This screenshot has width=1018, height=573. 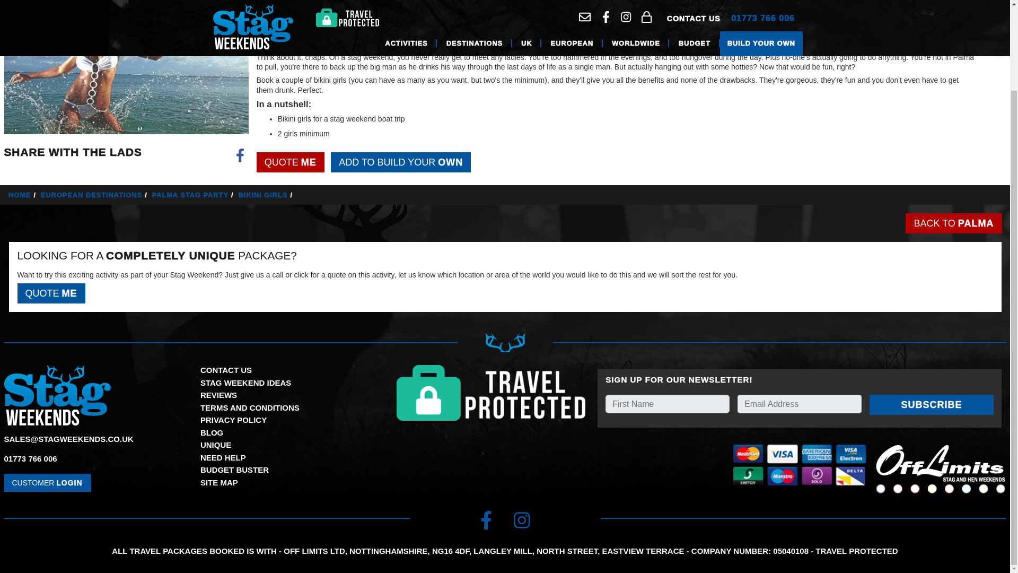 What do you see at coordinates (250, 407) in the screenshot?
I see `TERMS AND CONDITIONS` at bounding box center [250, 407].